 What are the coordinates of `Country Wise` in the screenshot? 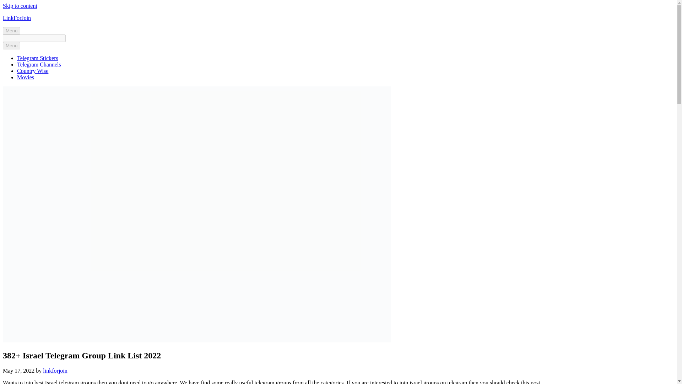 It's located at (33, 71).